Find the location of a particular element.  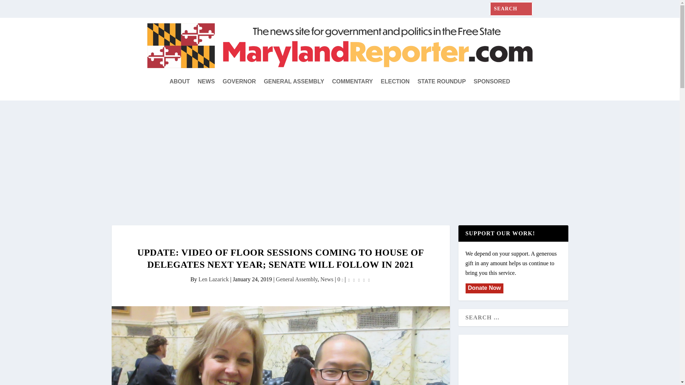

Search is located at coordinates (14, 7).